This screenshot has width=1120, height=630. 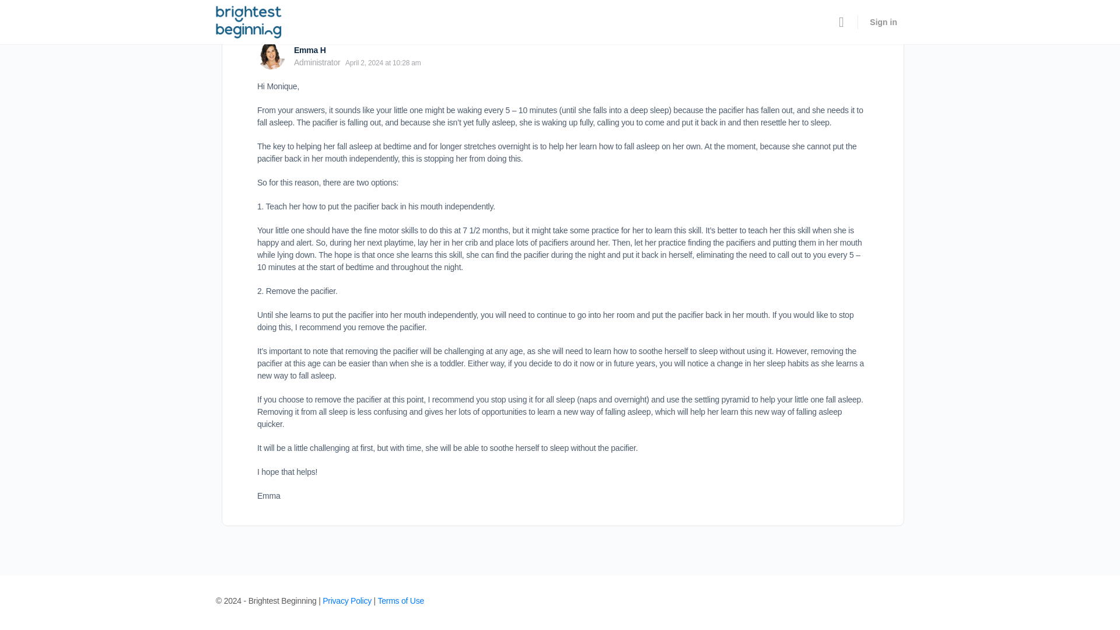 I want to click on Sign in, so click(x=883, y=22).